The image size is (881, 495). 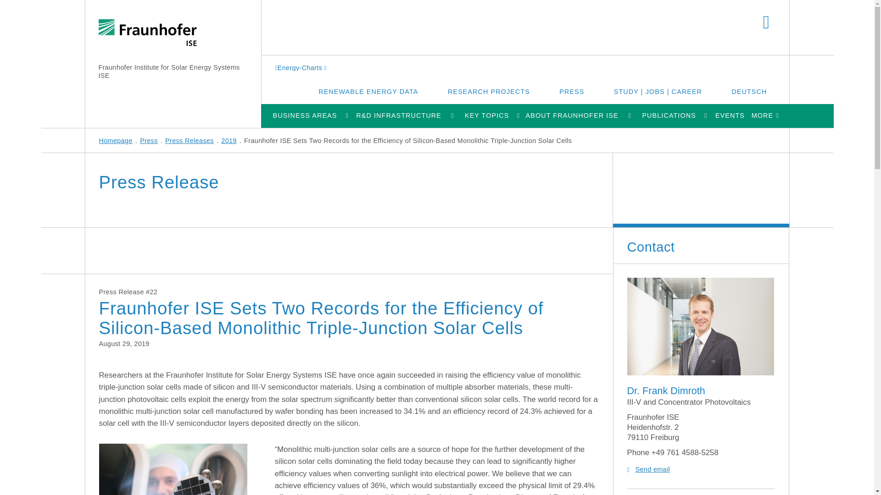 I want to click on PRESS, so click(x=572, y=91).